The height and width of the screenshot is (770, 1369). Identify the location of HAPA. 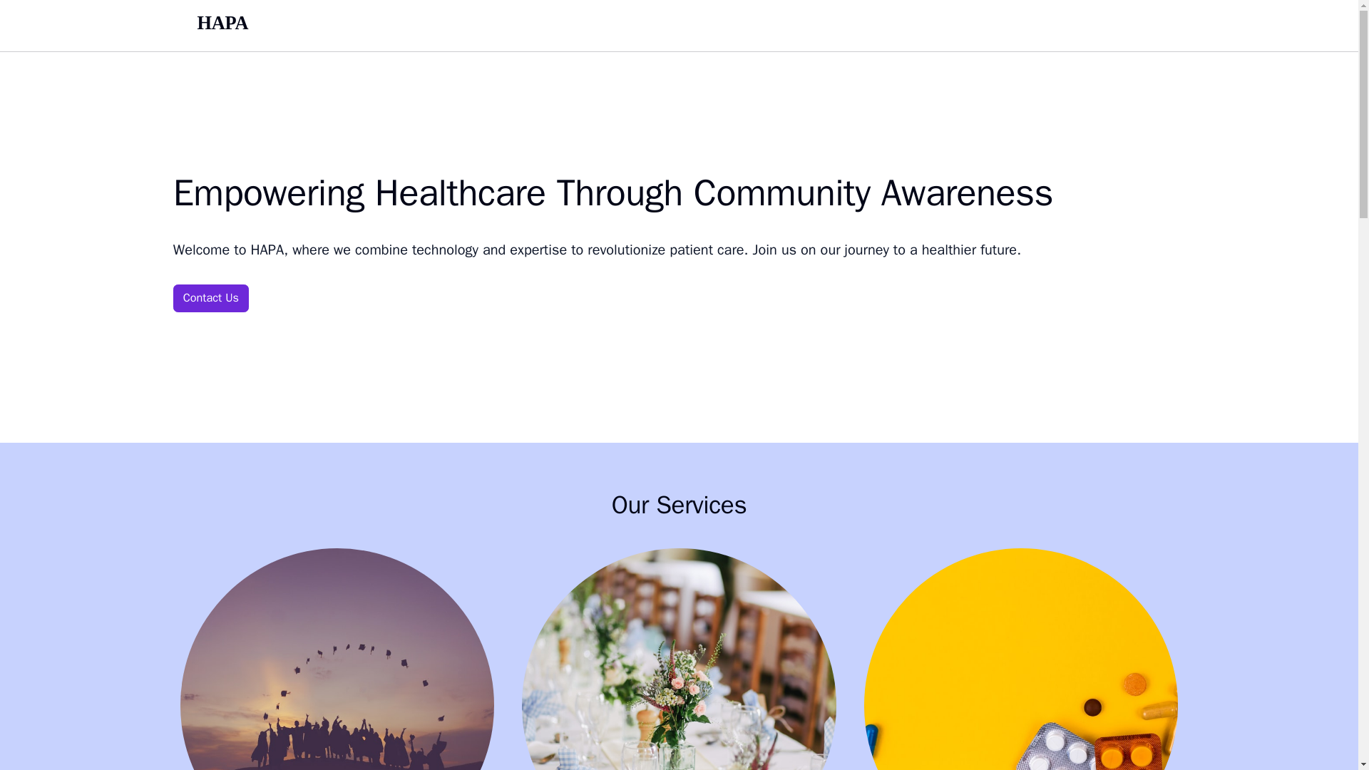
(222, 26).